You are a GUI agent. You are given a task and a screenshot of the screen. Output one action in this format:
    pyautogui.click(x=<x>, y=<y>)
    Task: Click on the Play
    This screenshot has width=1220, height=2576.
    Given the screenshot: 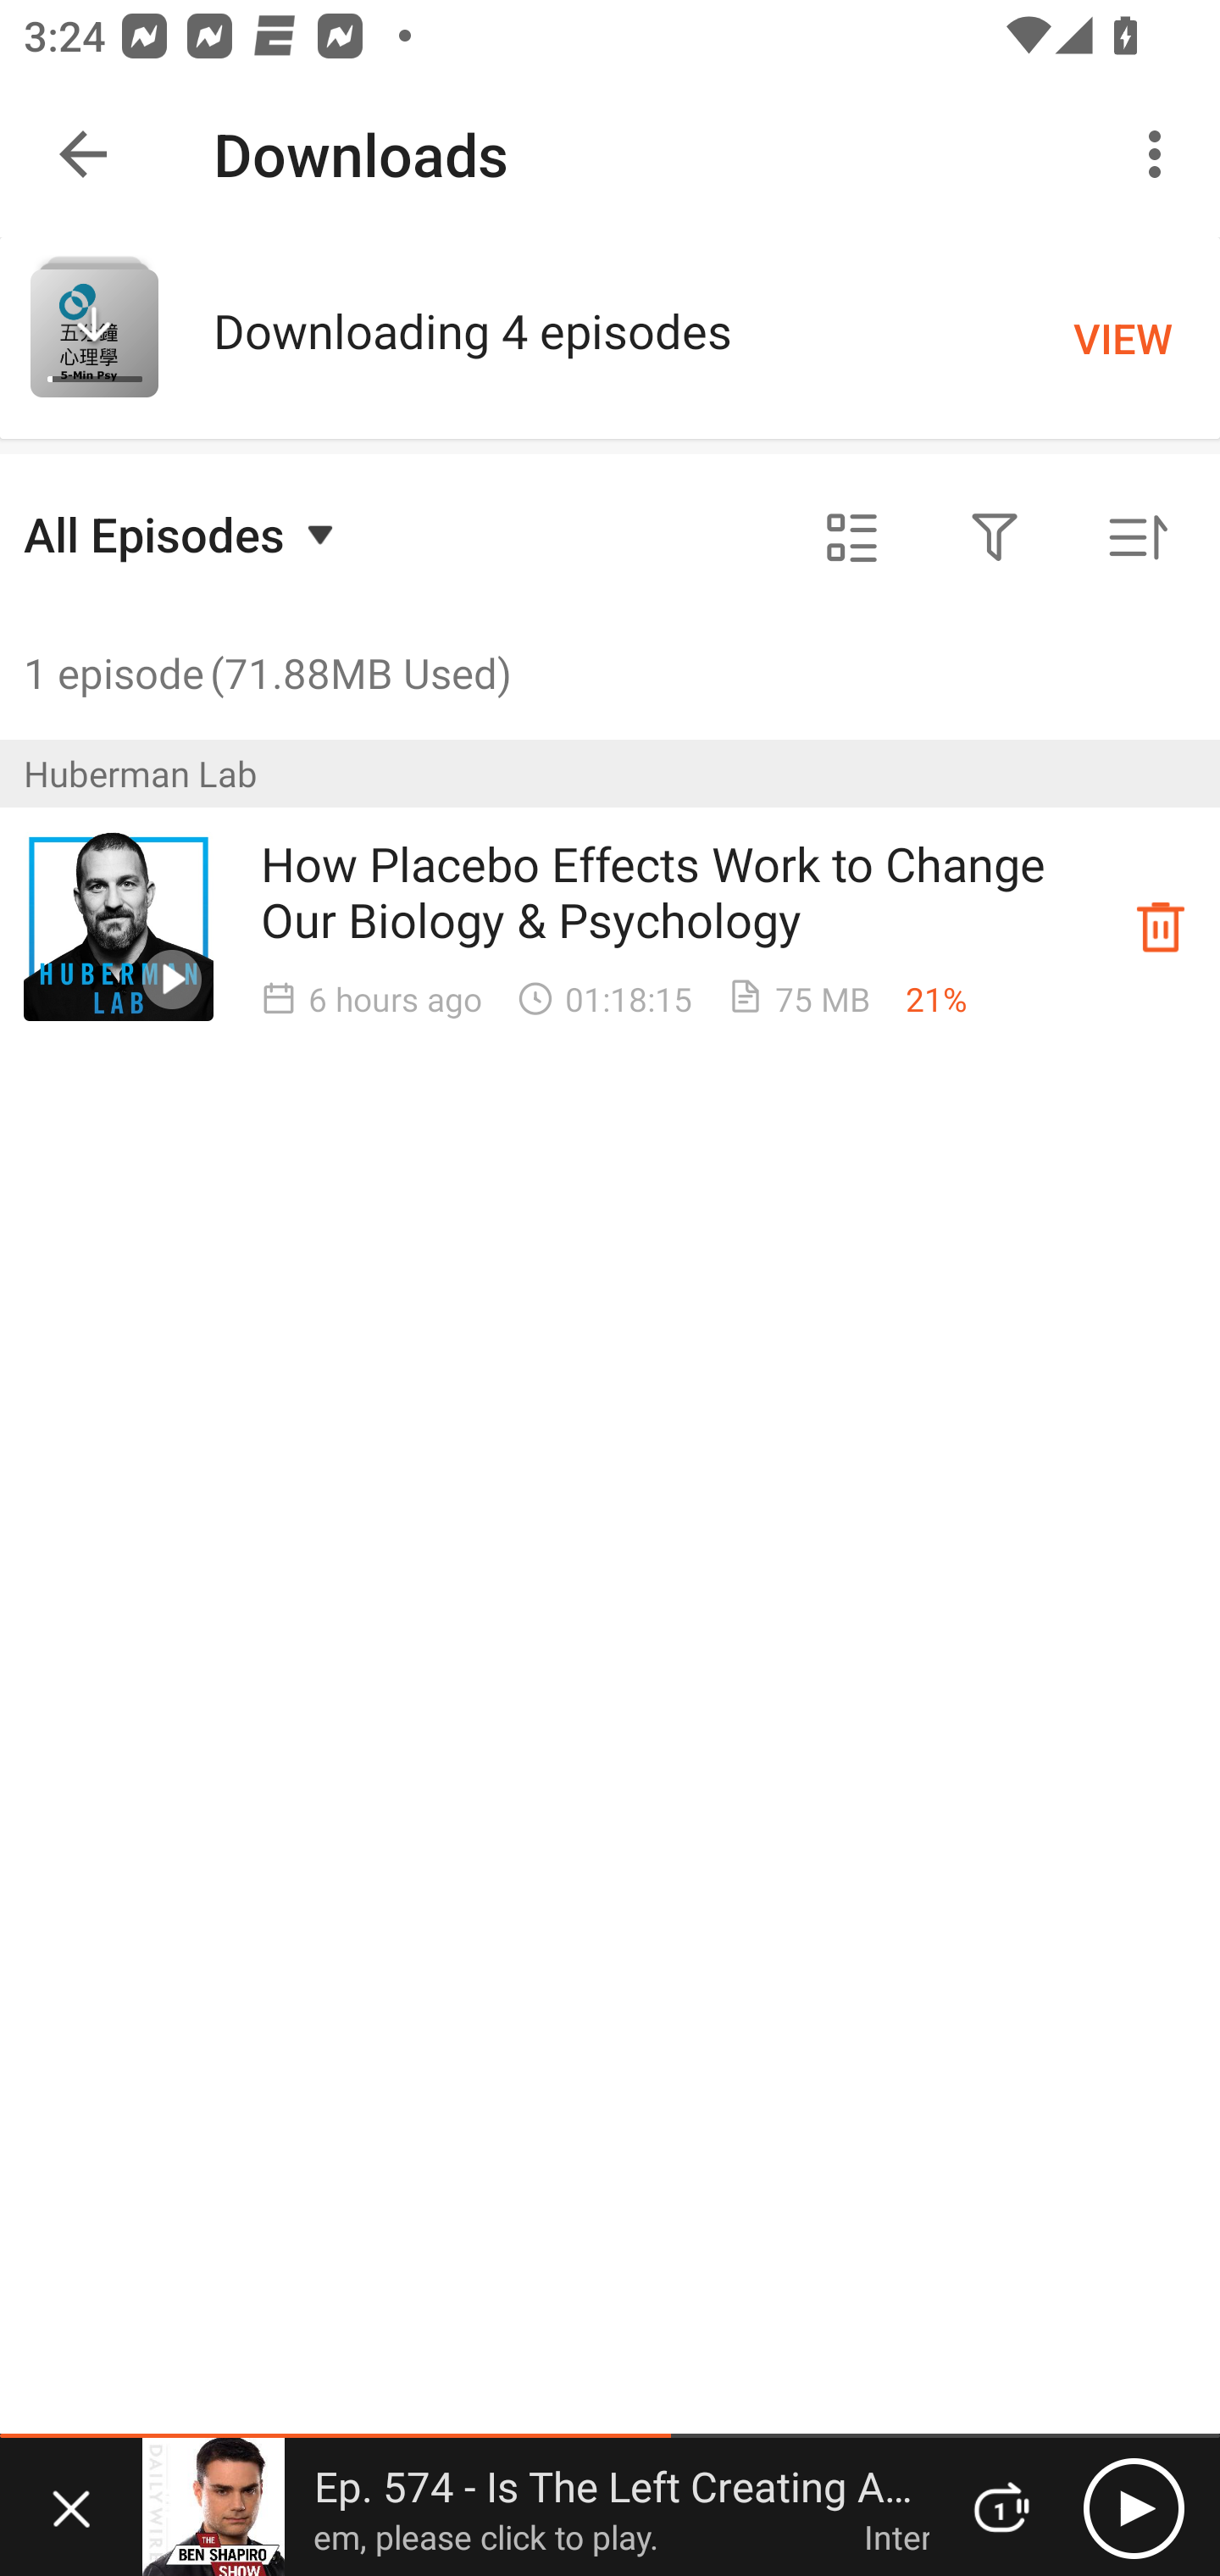 What is the action you would take?
    pyautogui.click(x=1134, y=2507)
    